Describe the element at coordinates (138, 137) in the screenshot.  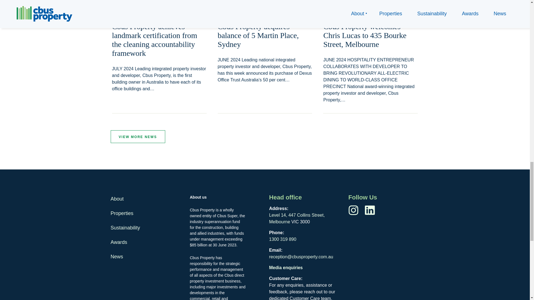
I see `VIEW MORE NEWS` at that location.